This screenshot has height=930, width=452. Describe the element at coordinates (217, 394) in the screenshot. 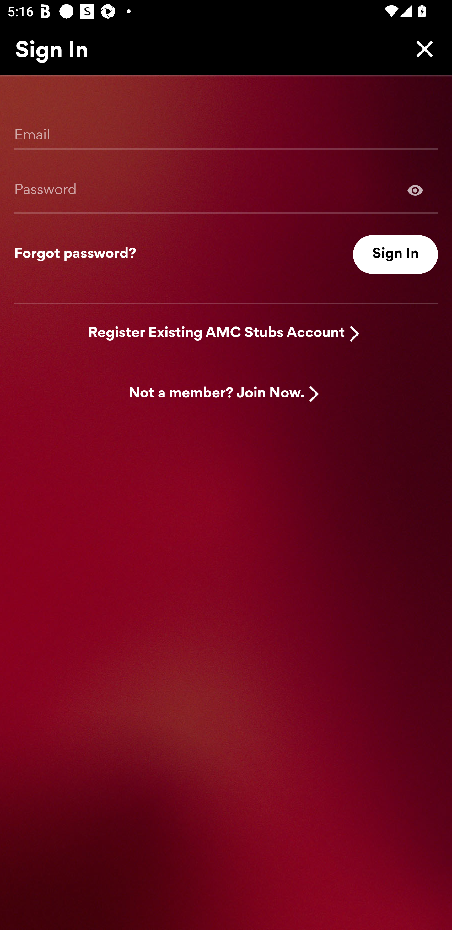

I see `Not a member? Join Now.` at that location.